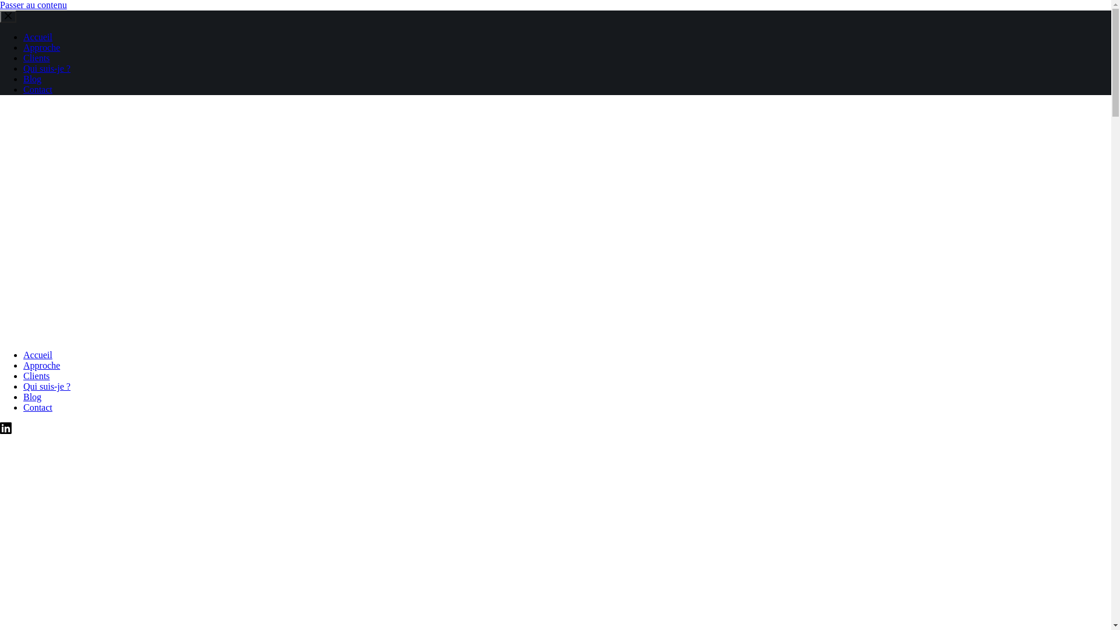 The image size is (1120, 630). I want to click on Passer au contenu, so click(34, 5).